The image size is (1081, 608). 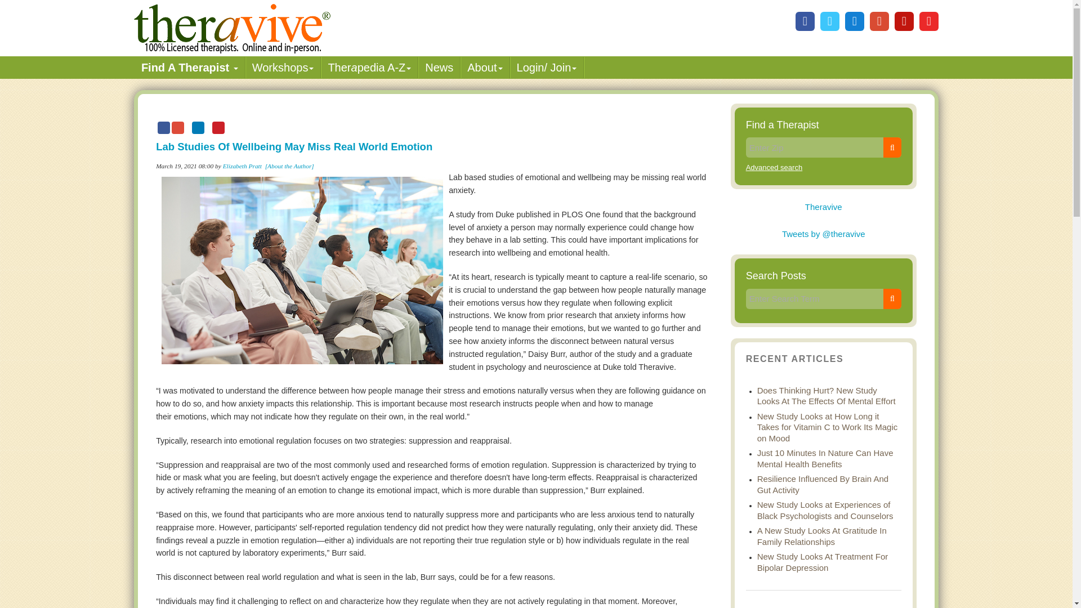 What do you see at coordinates (855, 21) in the screenshot?
I see `LinkedIn` at bounding box center [855, 21].